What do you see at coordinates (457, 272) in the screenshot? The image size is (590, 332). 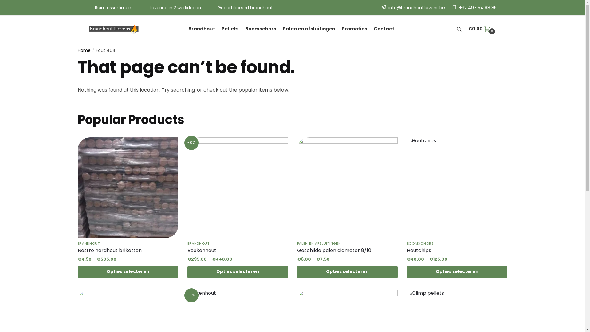 I see `Opties selecteren` at bounding box center [457, 272].